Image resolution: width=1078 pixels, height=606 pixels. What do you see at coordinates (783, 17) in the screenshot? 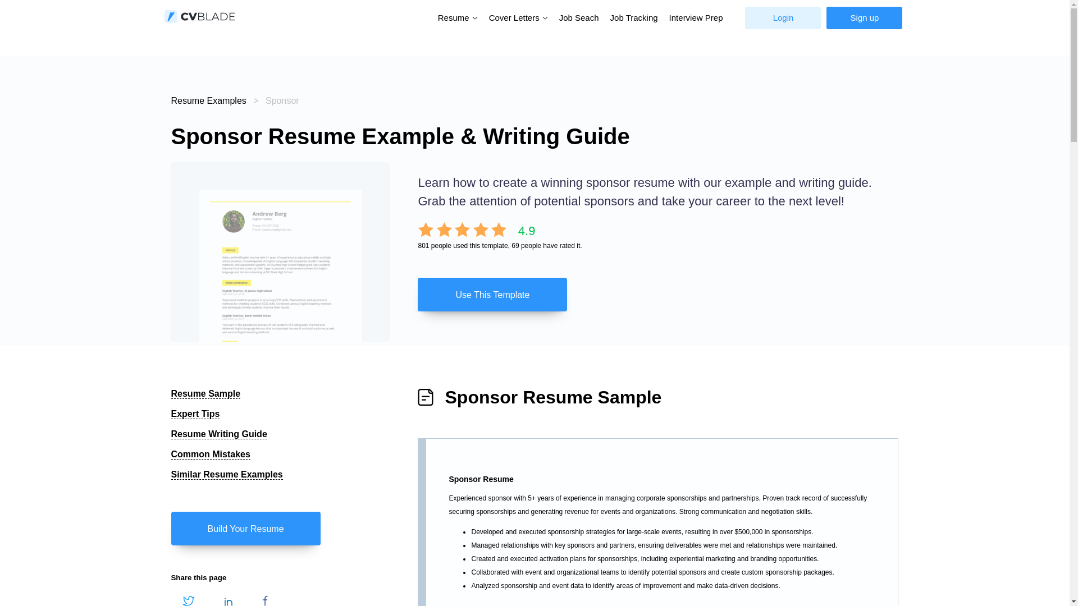
I see `Login` at bounding box center [783, 17].